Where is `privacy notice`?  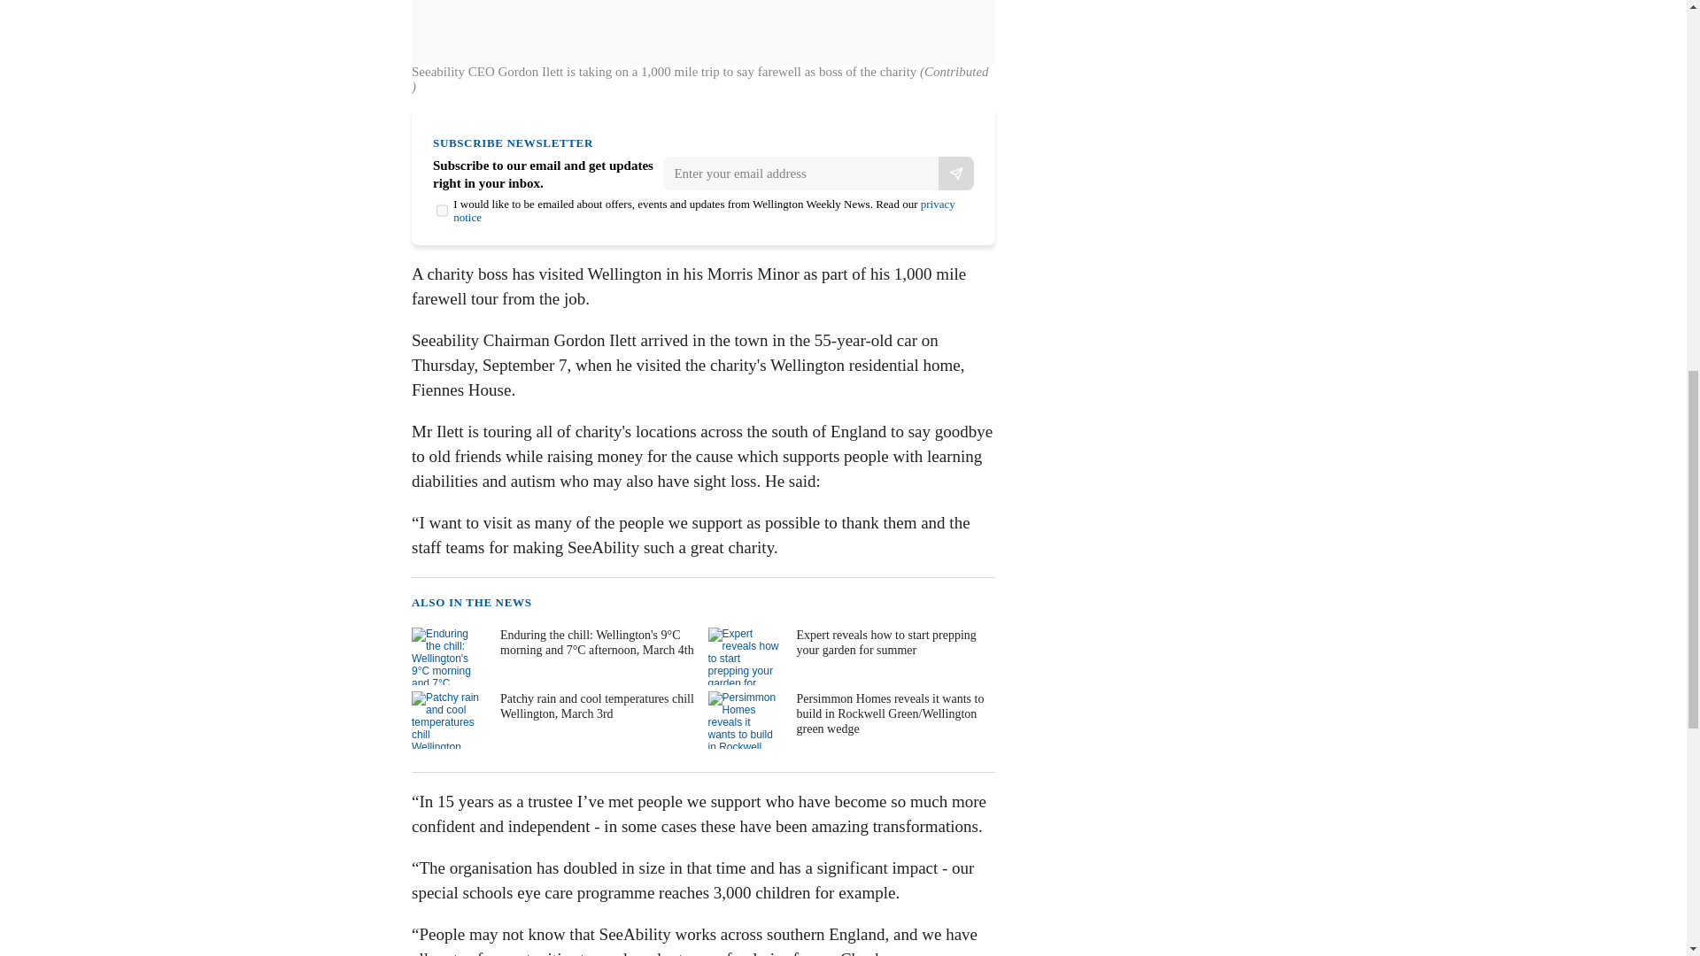 privacy notice is located at coordinates (705, 210).